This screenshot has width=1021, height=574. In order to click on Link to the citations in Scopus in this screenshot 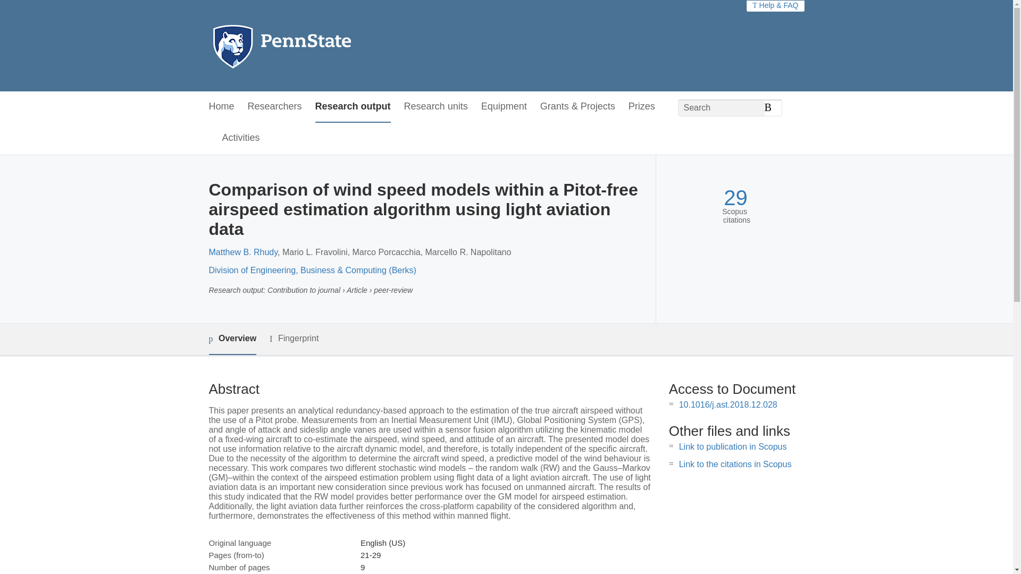, I will do `click(735, 465)`.